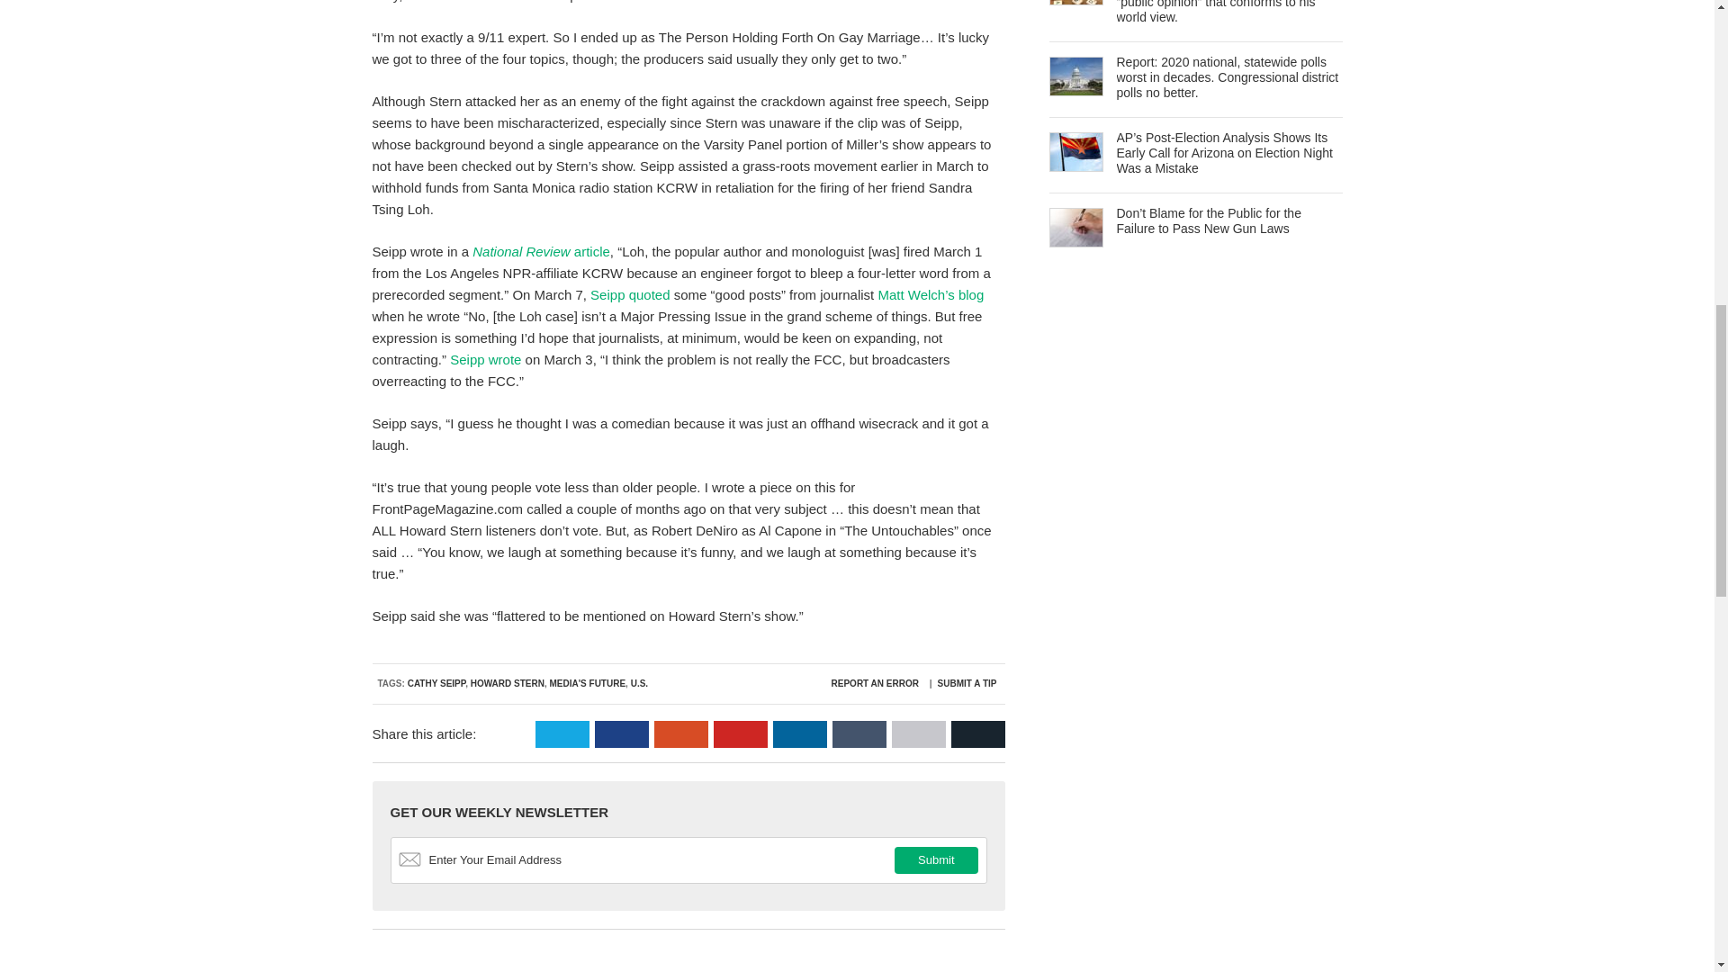 The height and width of the screenshot is (972, 1728). I want to click on Seipp quote, so click(630, 293).